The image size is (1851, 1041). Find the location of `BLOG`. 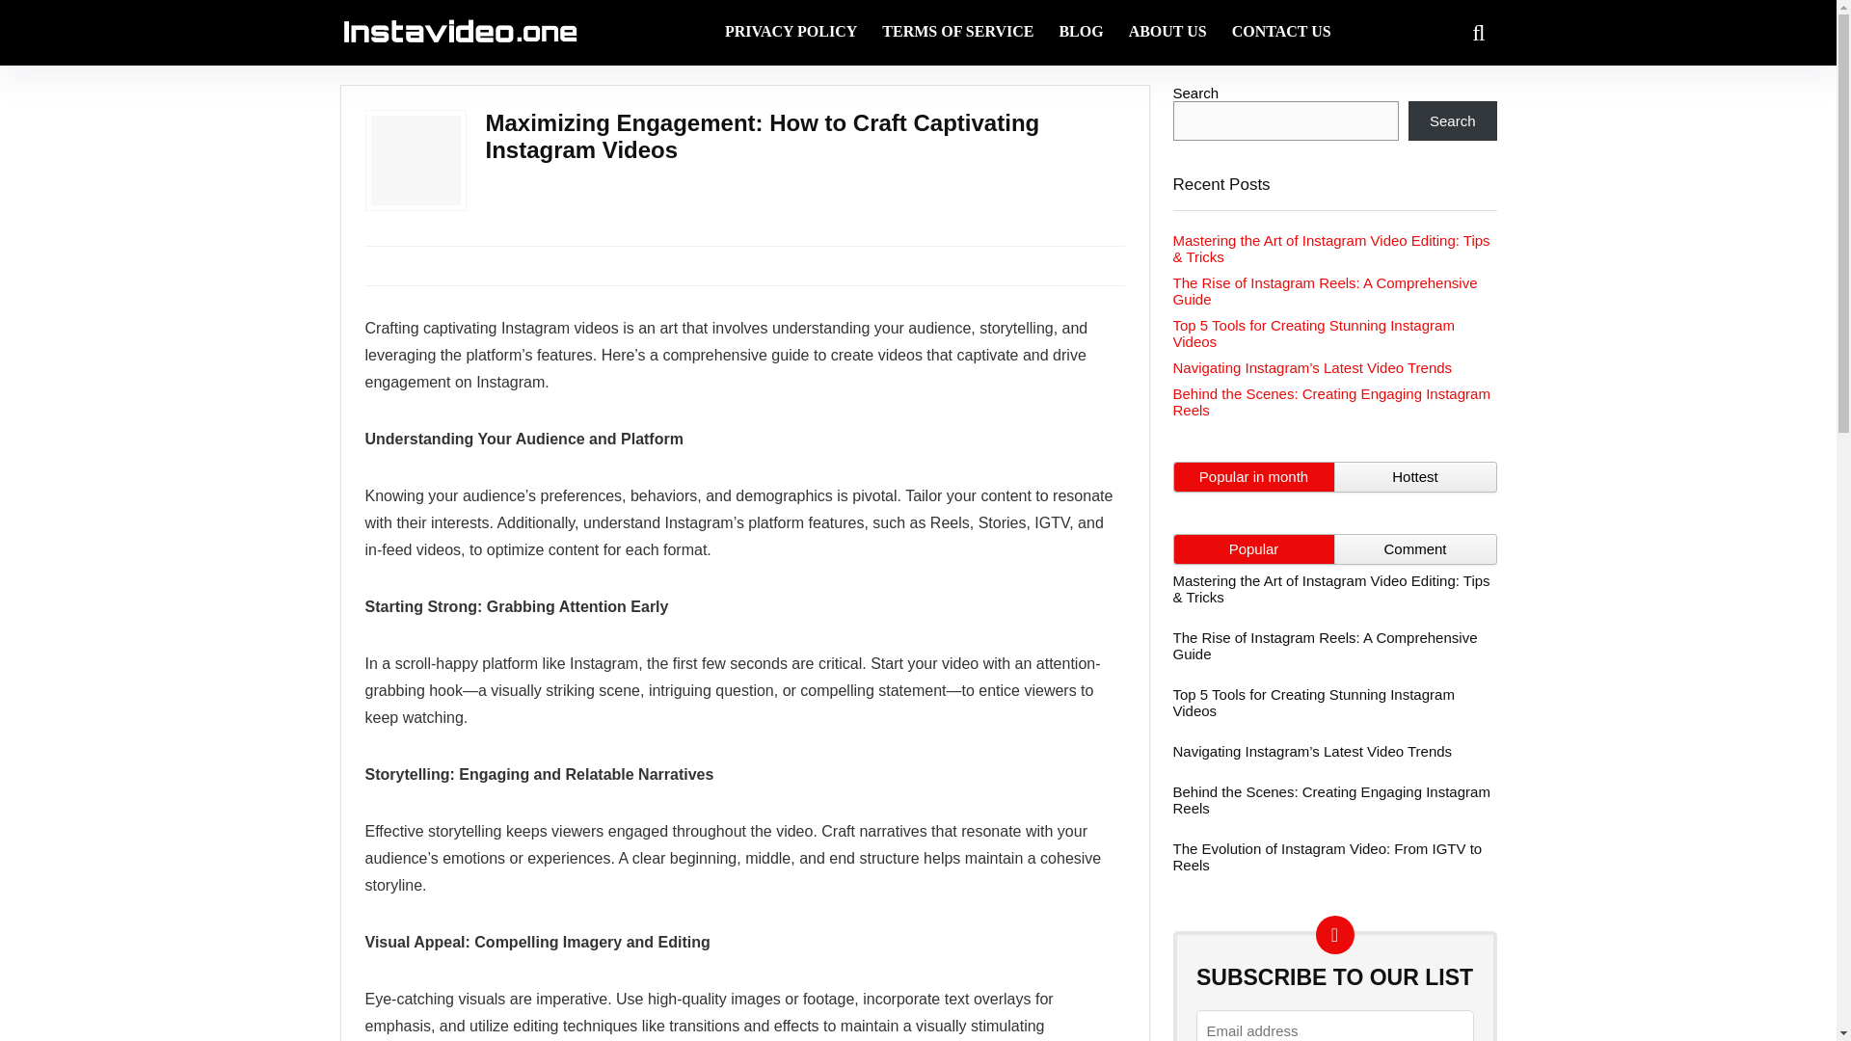

BLOG is located at coordinates (1080, 33).